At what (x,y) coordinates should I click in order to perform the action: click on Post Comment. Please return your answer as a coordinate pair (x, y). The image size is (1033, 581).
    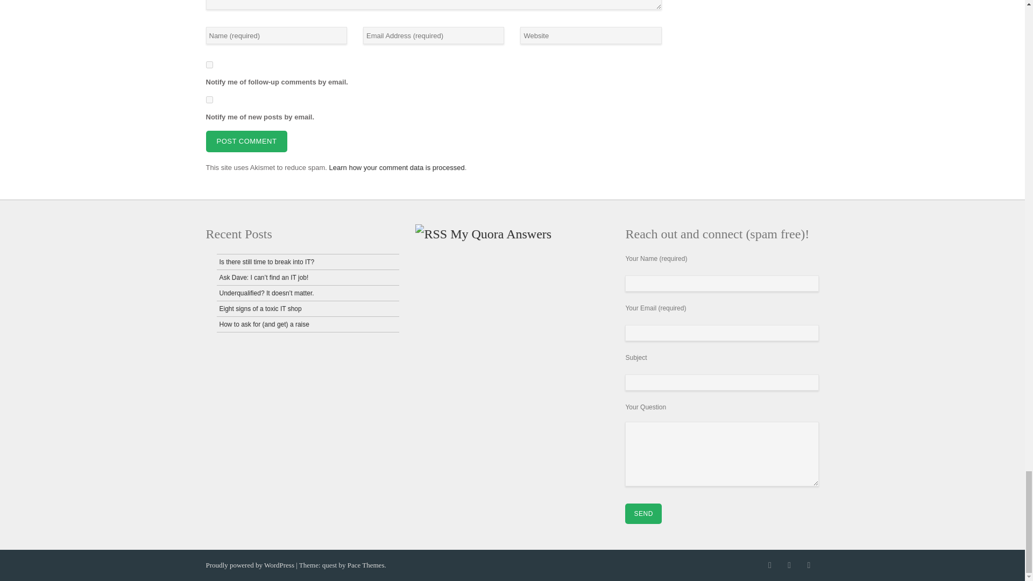
    Looking at the image, I should click on (246, 141).